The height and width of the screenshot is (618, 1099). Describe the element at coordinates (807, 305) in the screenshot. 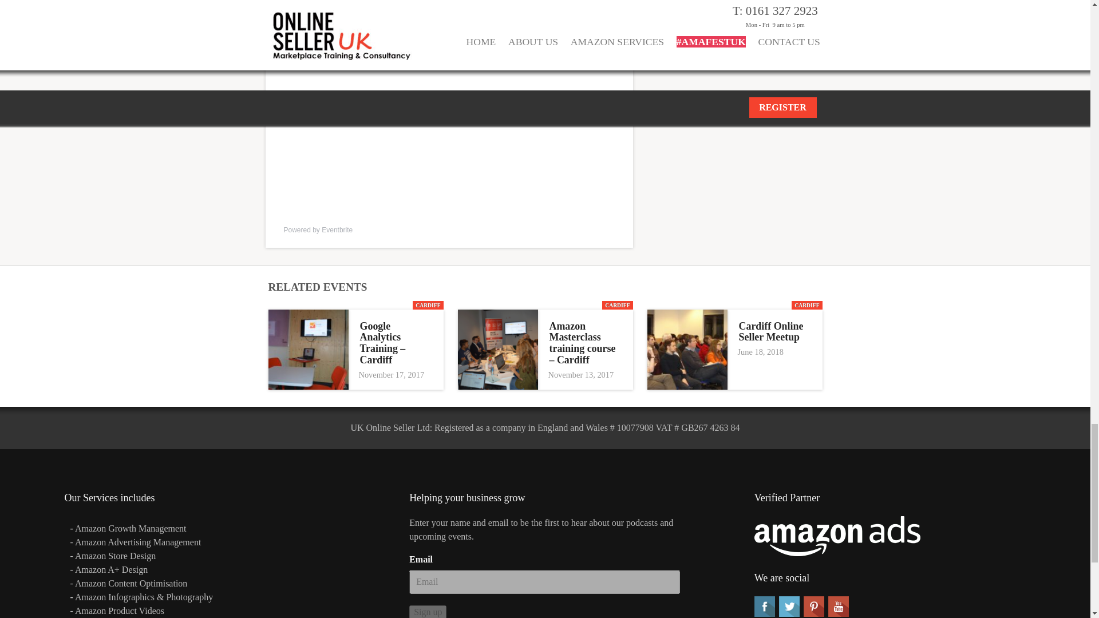

I see `CARDIFF` at that location.